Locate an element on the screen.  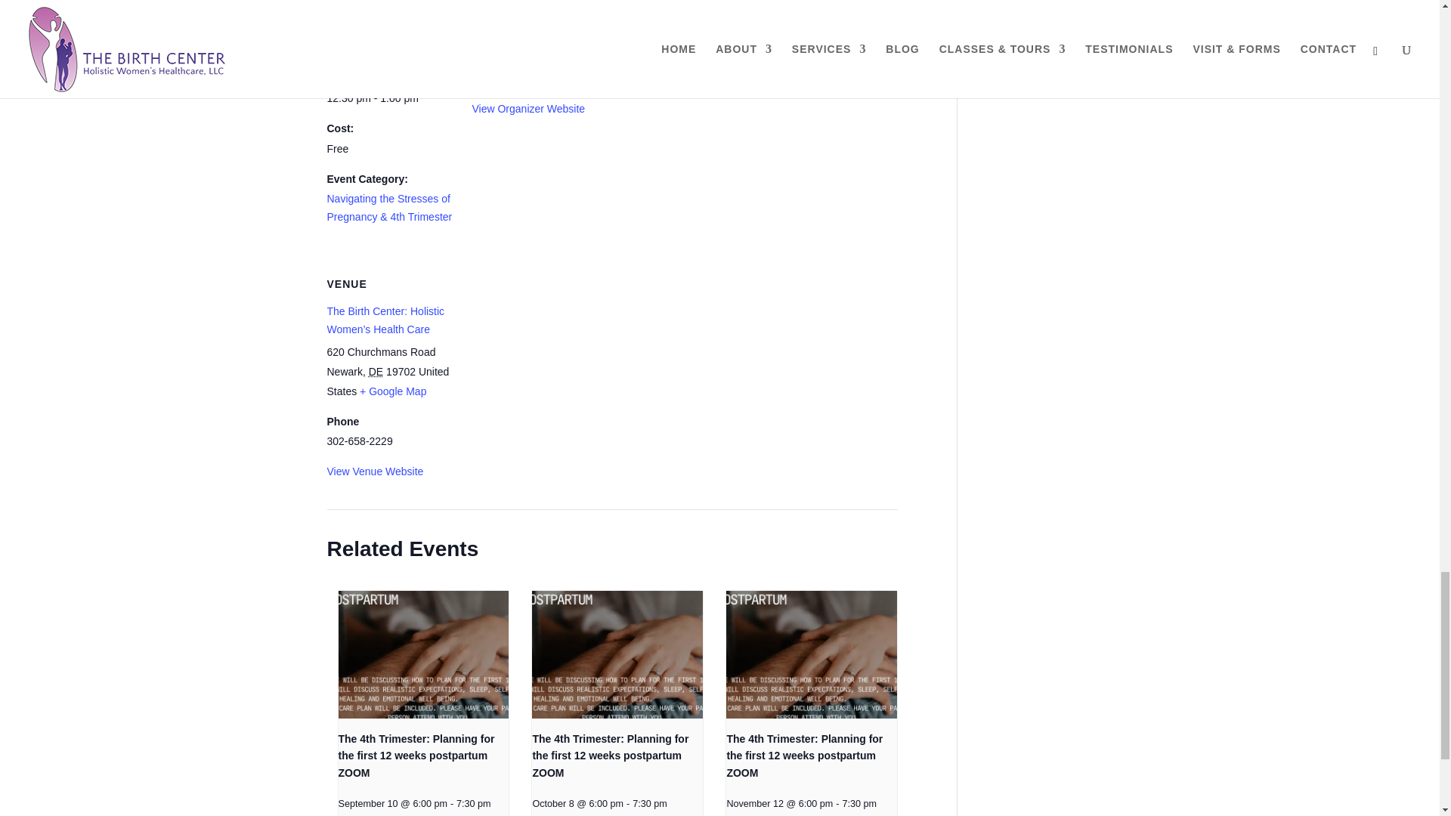
The Birth Center is located at coordinates (511, 28).